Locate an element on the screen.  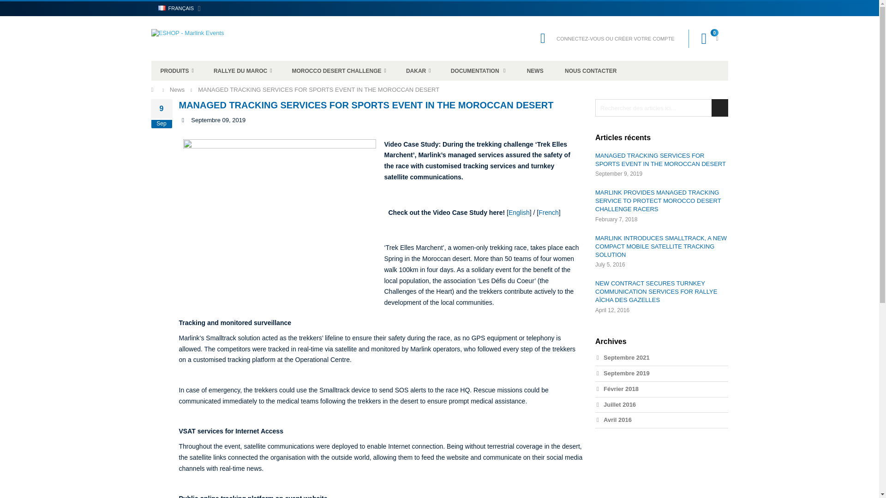
MOROCCO DESERT CHALLENGE is located at coordinates (339, 70).